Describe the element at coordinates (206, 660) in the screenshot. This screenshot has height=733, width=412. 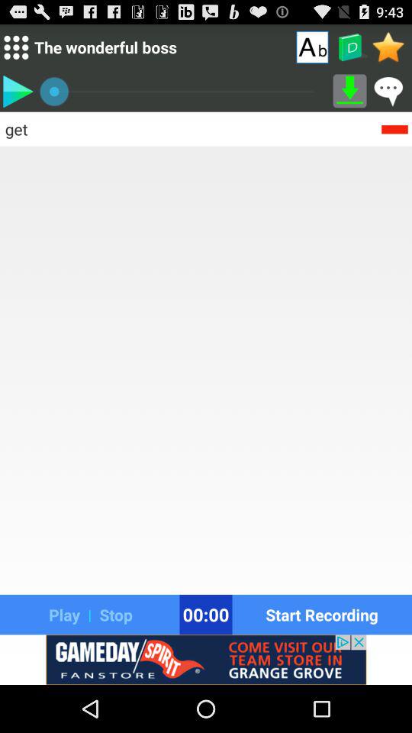
I see `advertisement` at that location.